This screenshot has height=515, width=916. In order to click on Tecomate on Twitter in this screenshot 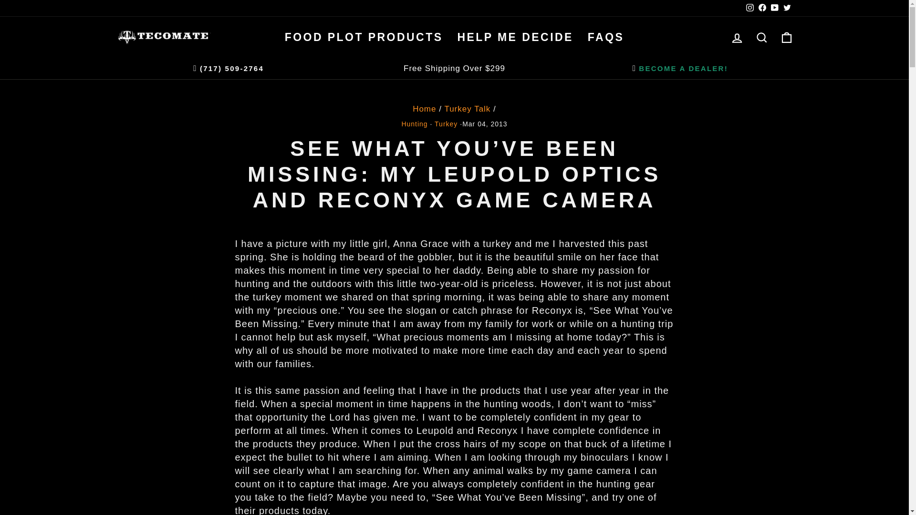, I will do `click(786, 8)`.